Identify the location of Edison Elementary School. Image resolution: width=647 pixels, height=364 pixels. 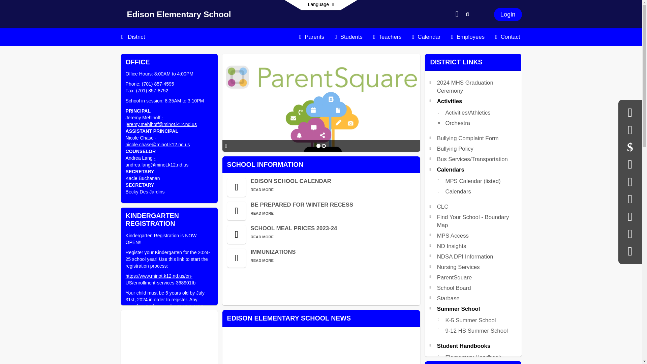
(179, 16).